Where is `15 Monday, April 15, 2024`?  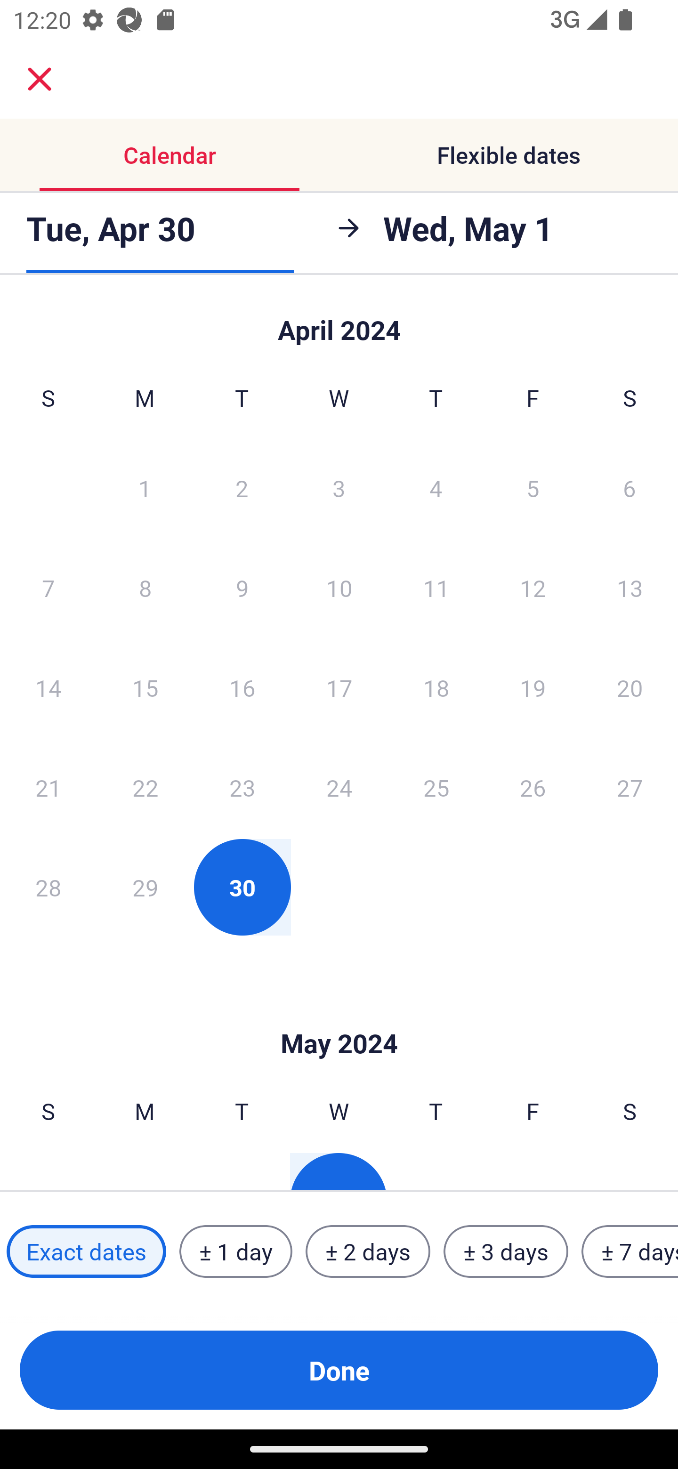 15 Monday, April 15, 2024 is located at coordinates (145, 687).